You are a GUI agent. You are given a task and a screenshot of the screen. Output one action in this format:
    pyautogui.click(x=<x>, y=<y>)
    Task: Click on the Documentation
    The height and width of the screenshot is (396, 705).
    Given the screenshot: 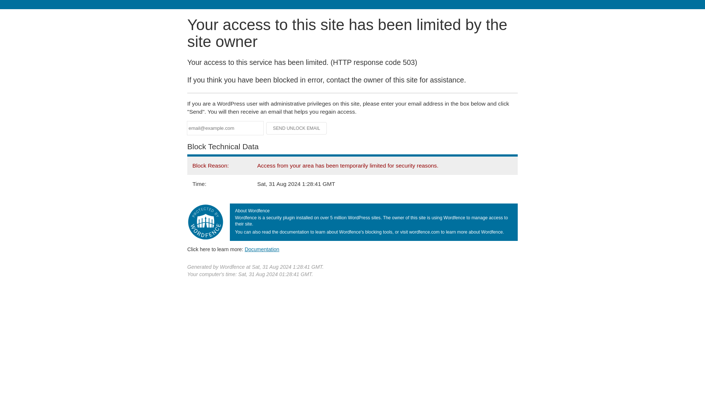 What is the action you would take?
    pyautogui.click(x=262, y=249)
    